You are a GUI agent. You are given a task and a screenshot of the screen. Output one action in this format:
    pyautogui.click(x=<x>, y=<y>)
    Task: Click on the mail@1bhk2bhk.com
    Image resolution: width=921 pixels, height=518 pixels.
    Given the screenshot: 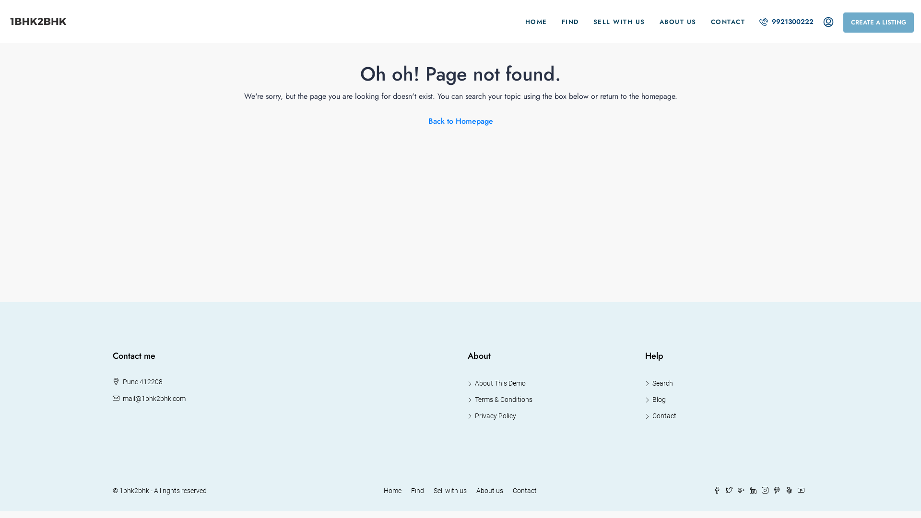 What is the action you would take?
    pyautogui.click(x=154, y=399)
    